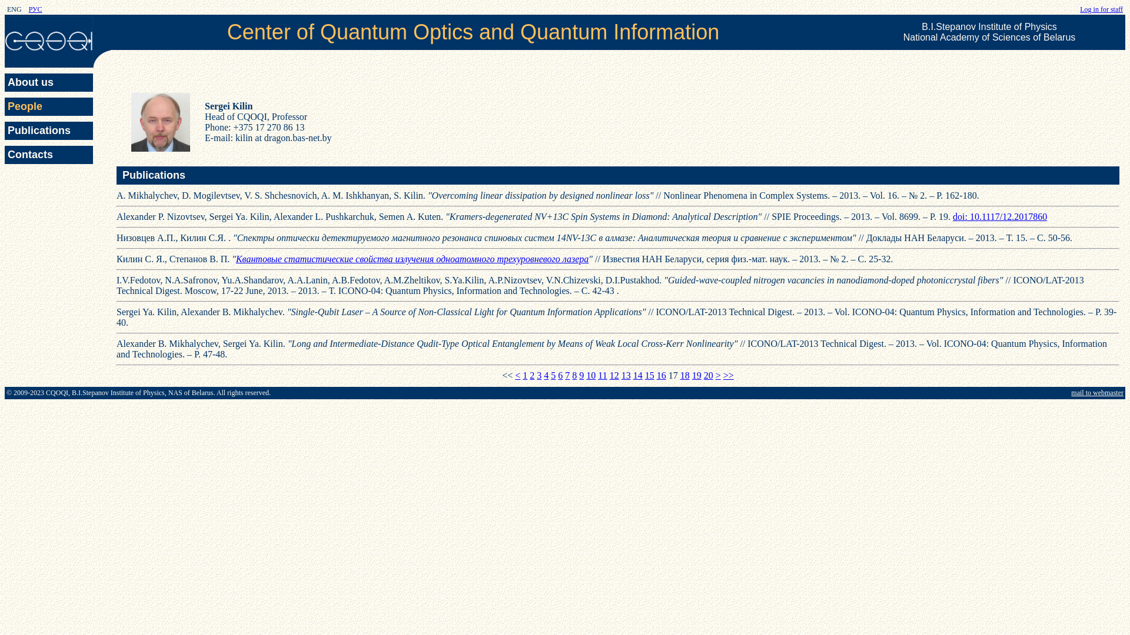 The height and width of the screenshot is (635, 1130). Describe the element at coordinates (1097, 393) in the screenshot. I see `mail to webmaster` at that location.